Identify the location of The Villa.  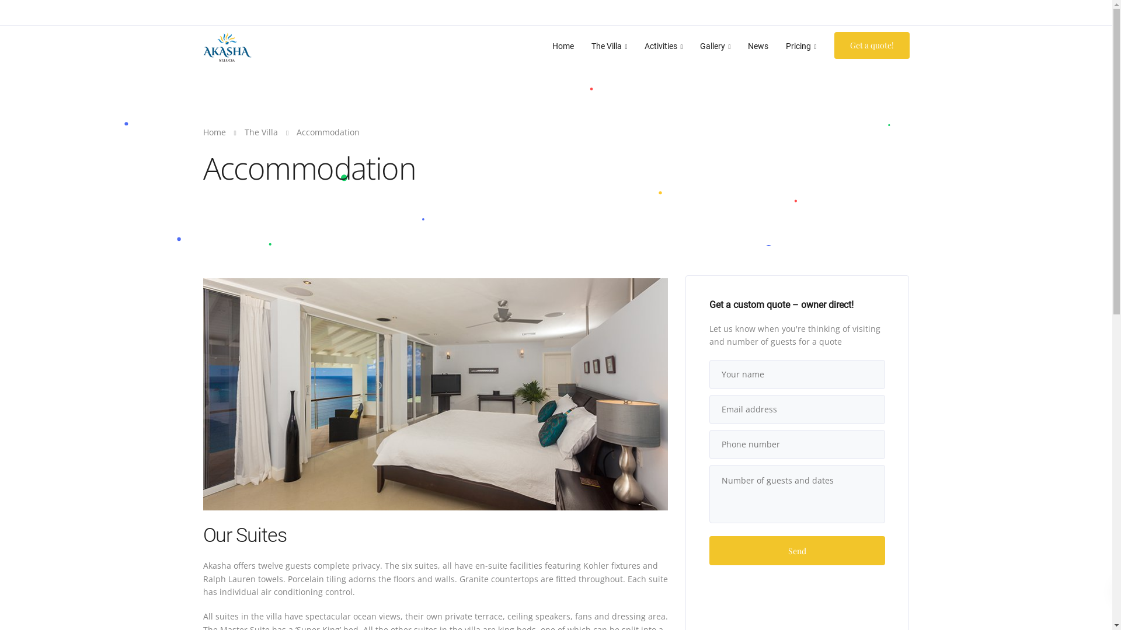
(262, 132).